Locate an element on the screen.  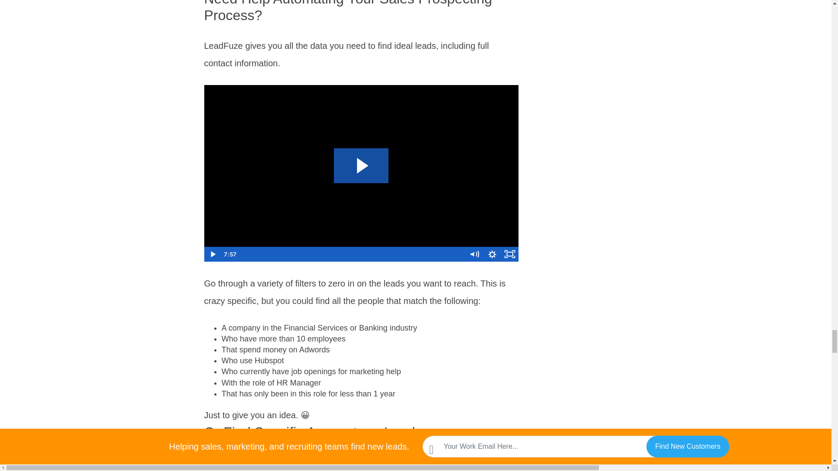
Mute is located at coordinates (474, 254).